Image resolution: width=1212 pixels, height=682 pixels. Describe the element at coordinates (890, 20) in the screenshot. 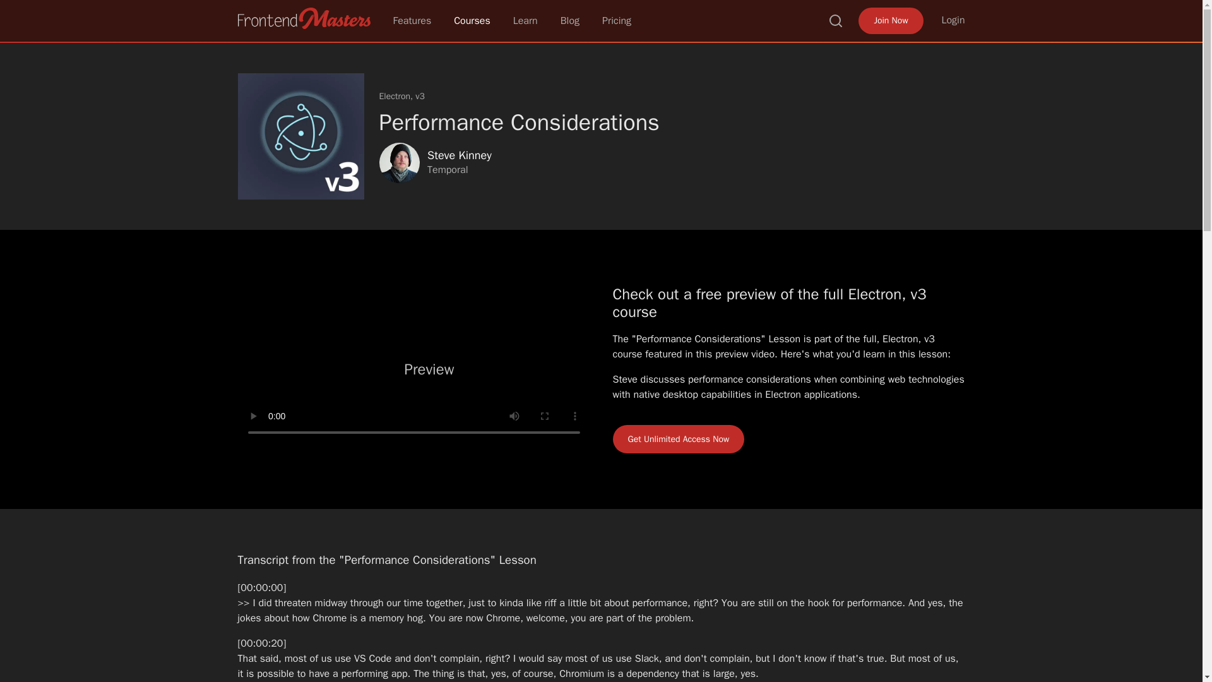

I see `Join Now` at that location.